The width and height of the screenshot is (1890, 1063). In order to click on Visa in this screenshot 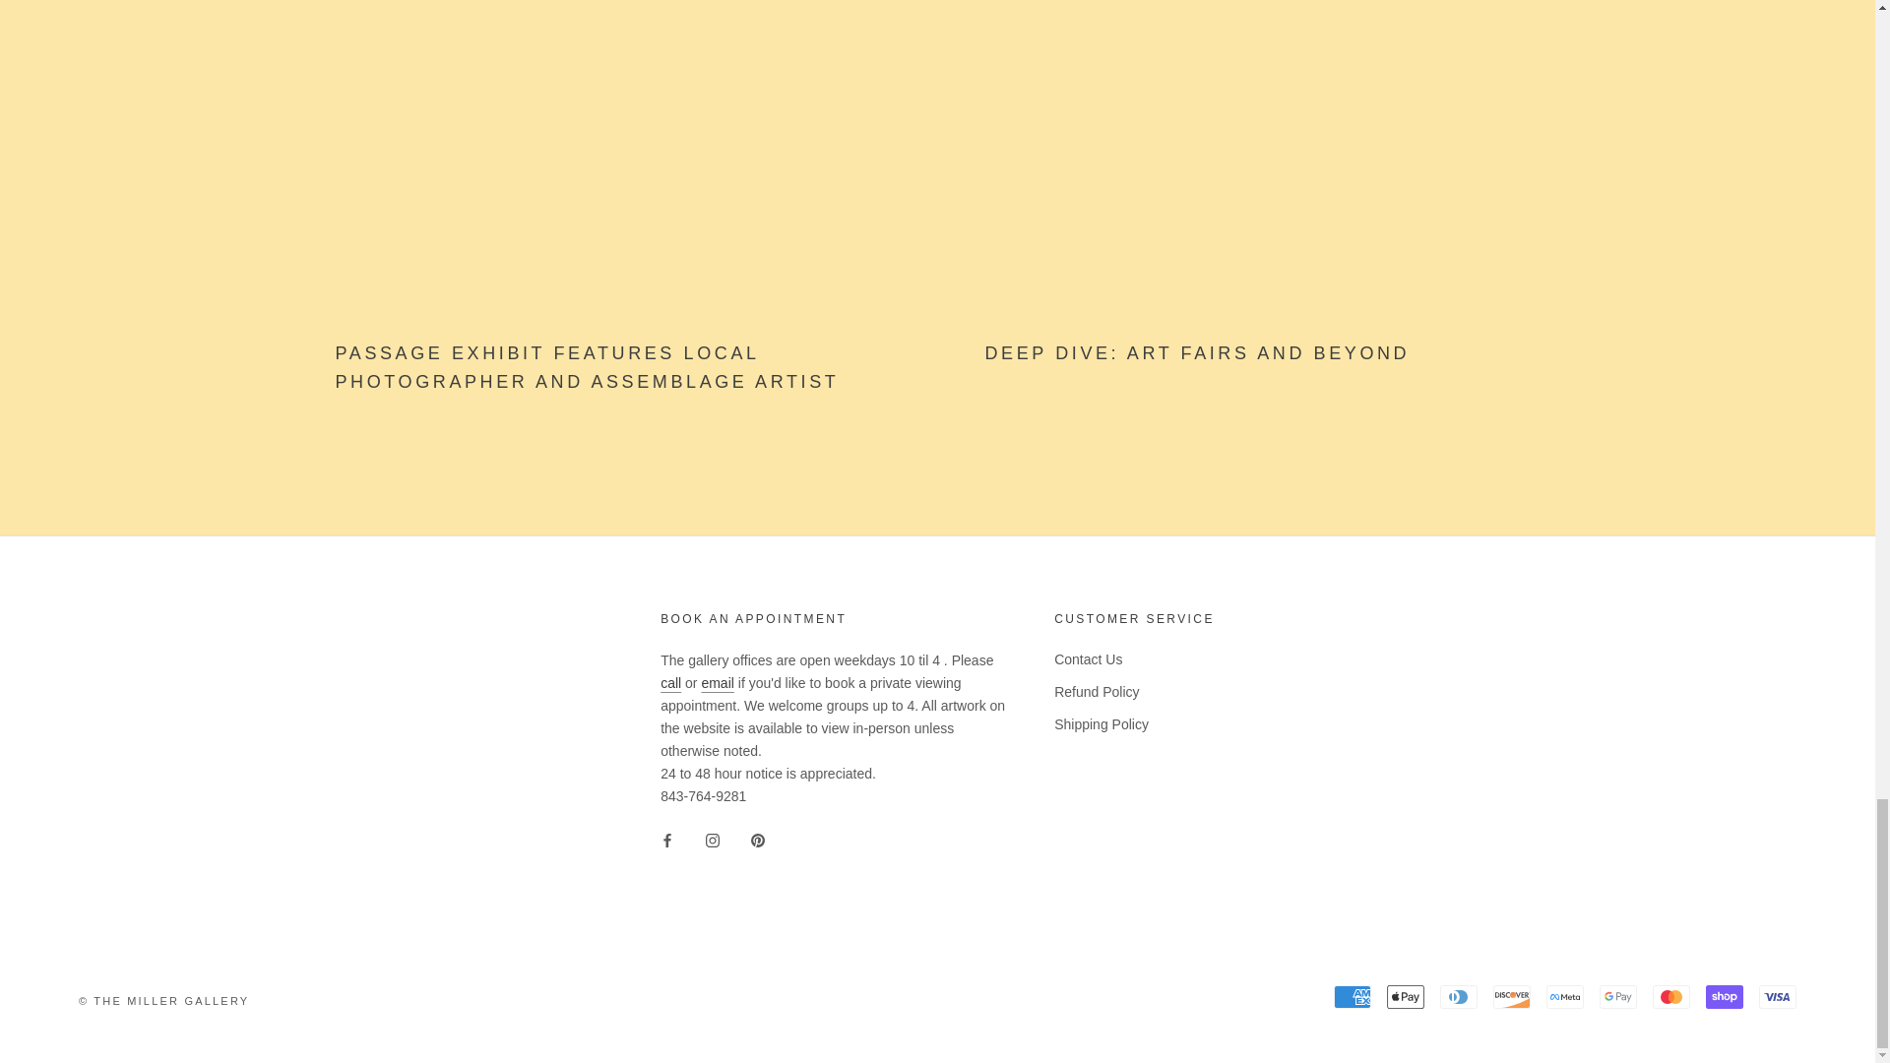, I will do `click(1778, 996)`.